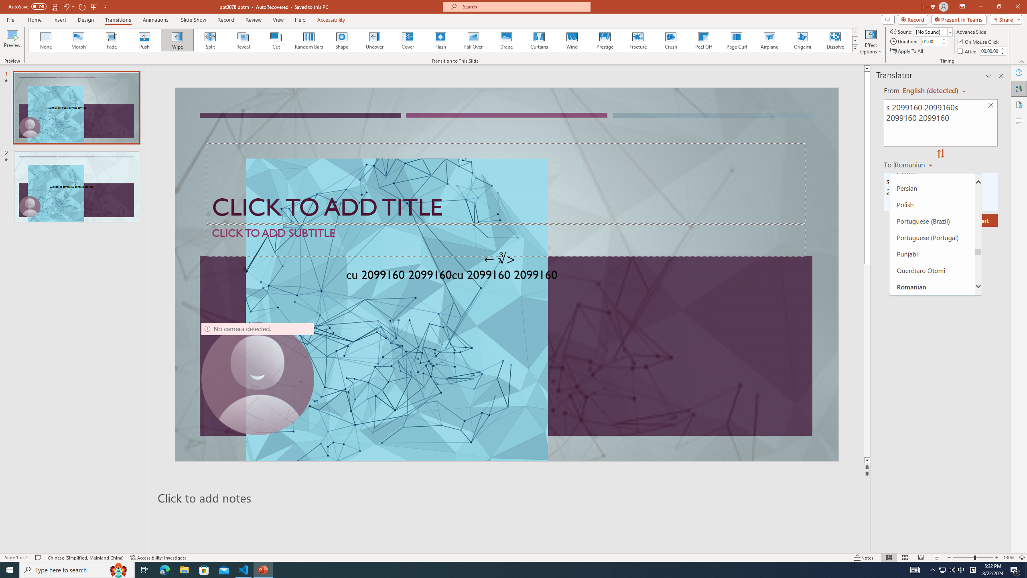  What do you see at coordinates (990, 51) in the screenshot?
I see `After` at bounding box center [990, 51].